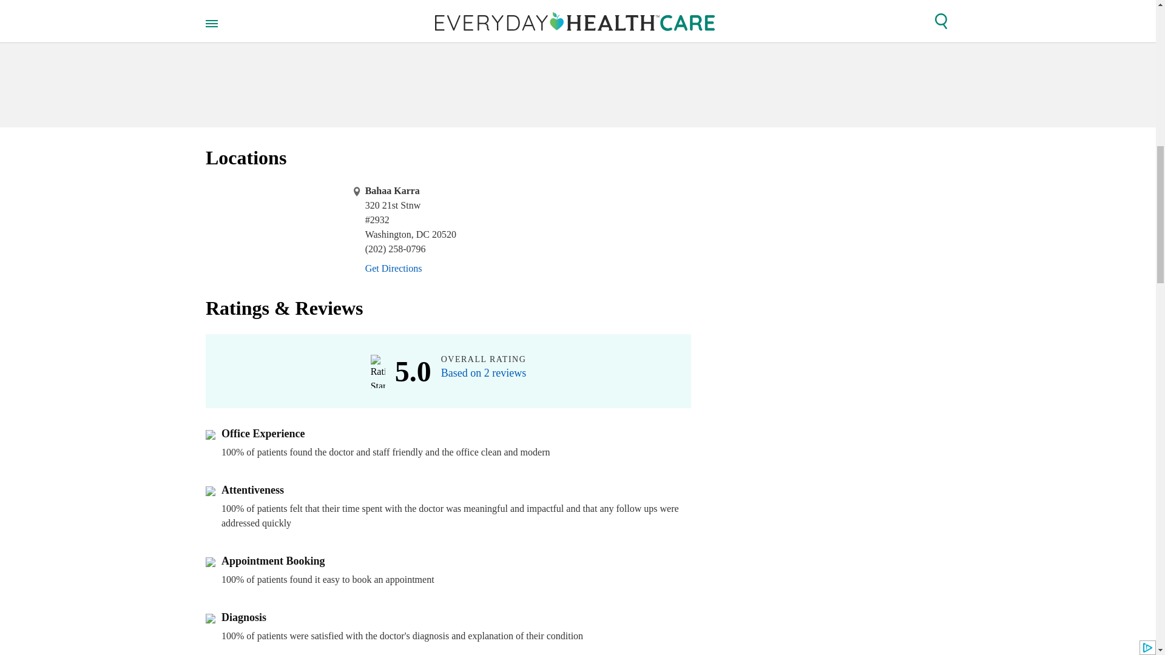  I want to click on Regenerative Medicine, so click(323, 1).